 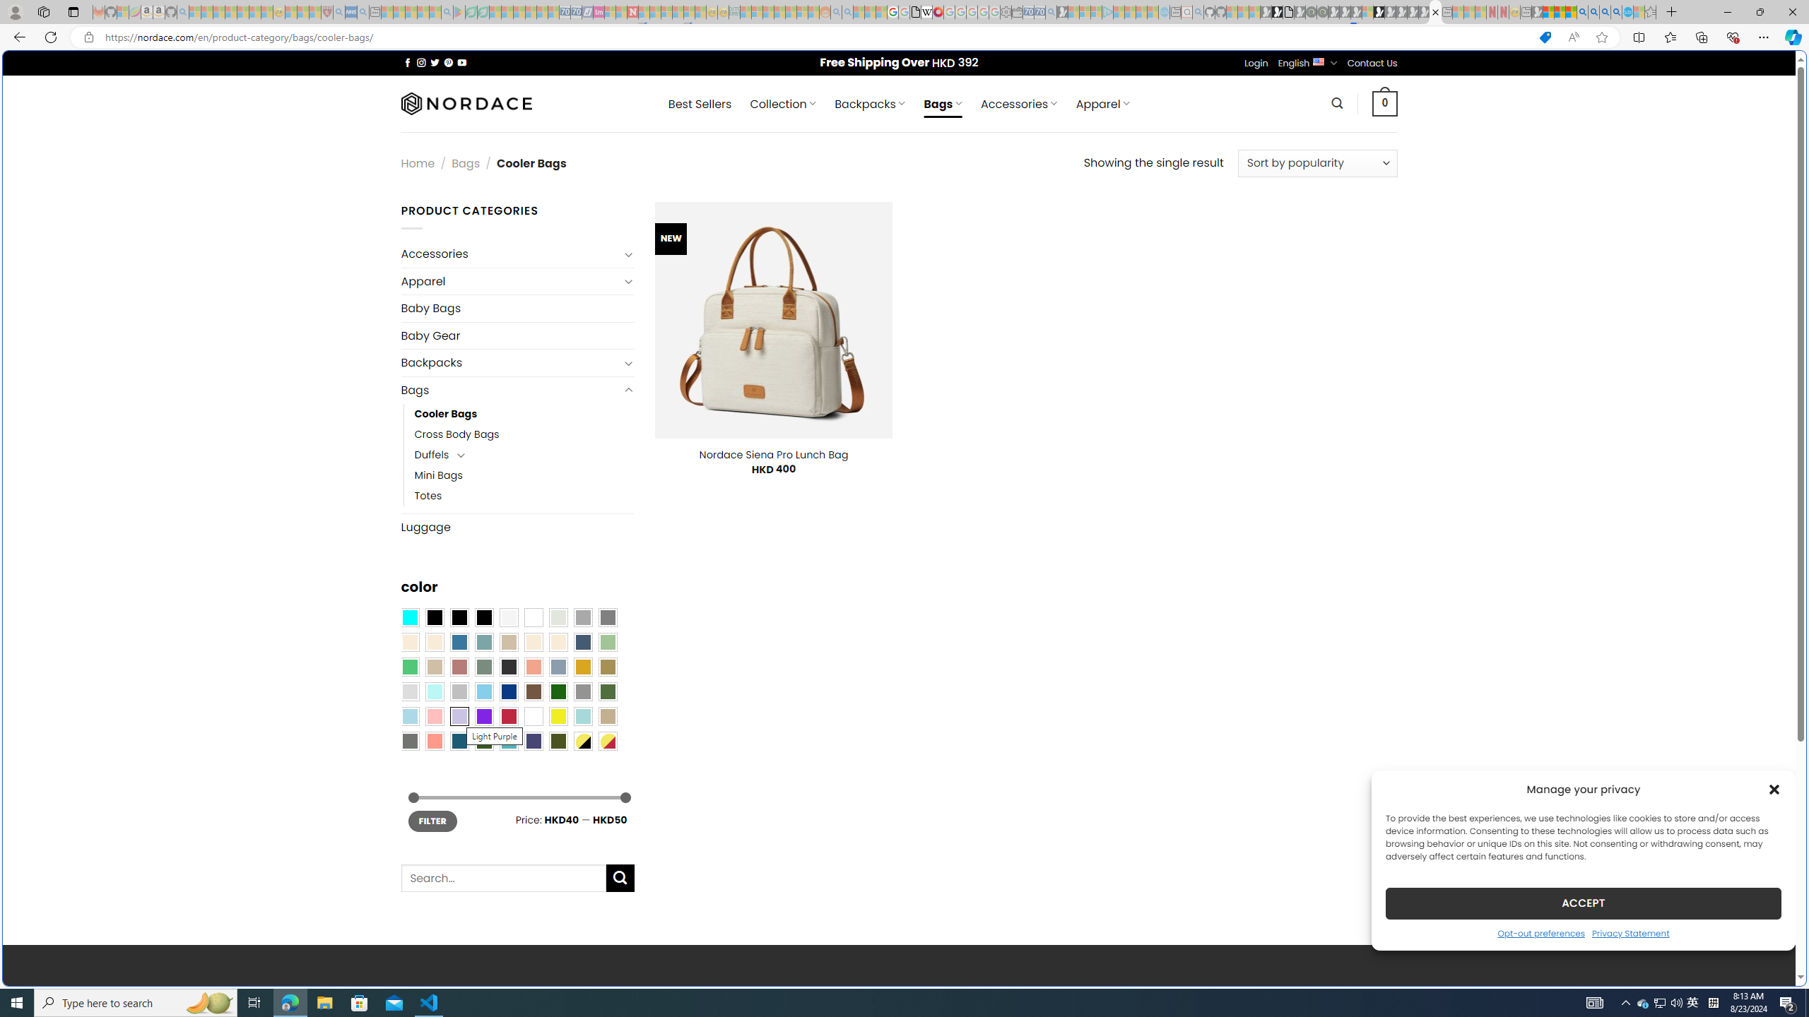 I want to click on Pearly White, so click(x=508, y=618).